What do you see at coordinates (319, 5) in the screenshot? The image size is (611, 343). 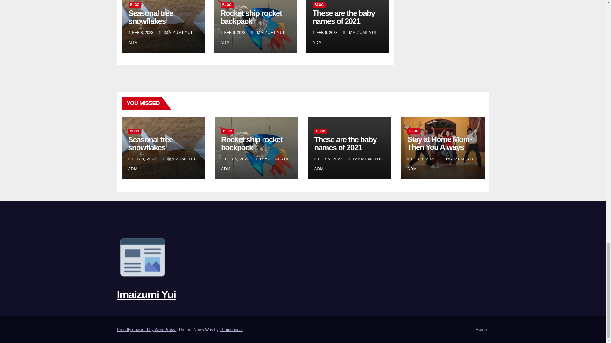 I see `BLOG` at bounding box center [319, 5].